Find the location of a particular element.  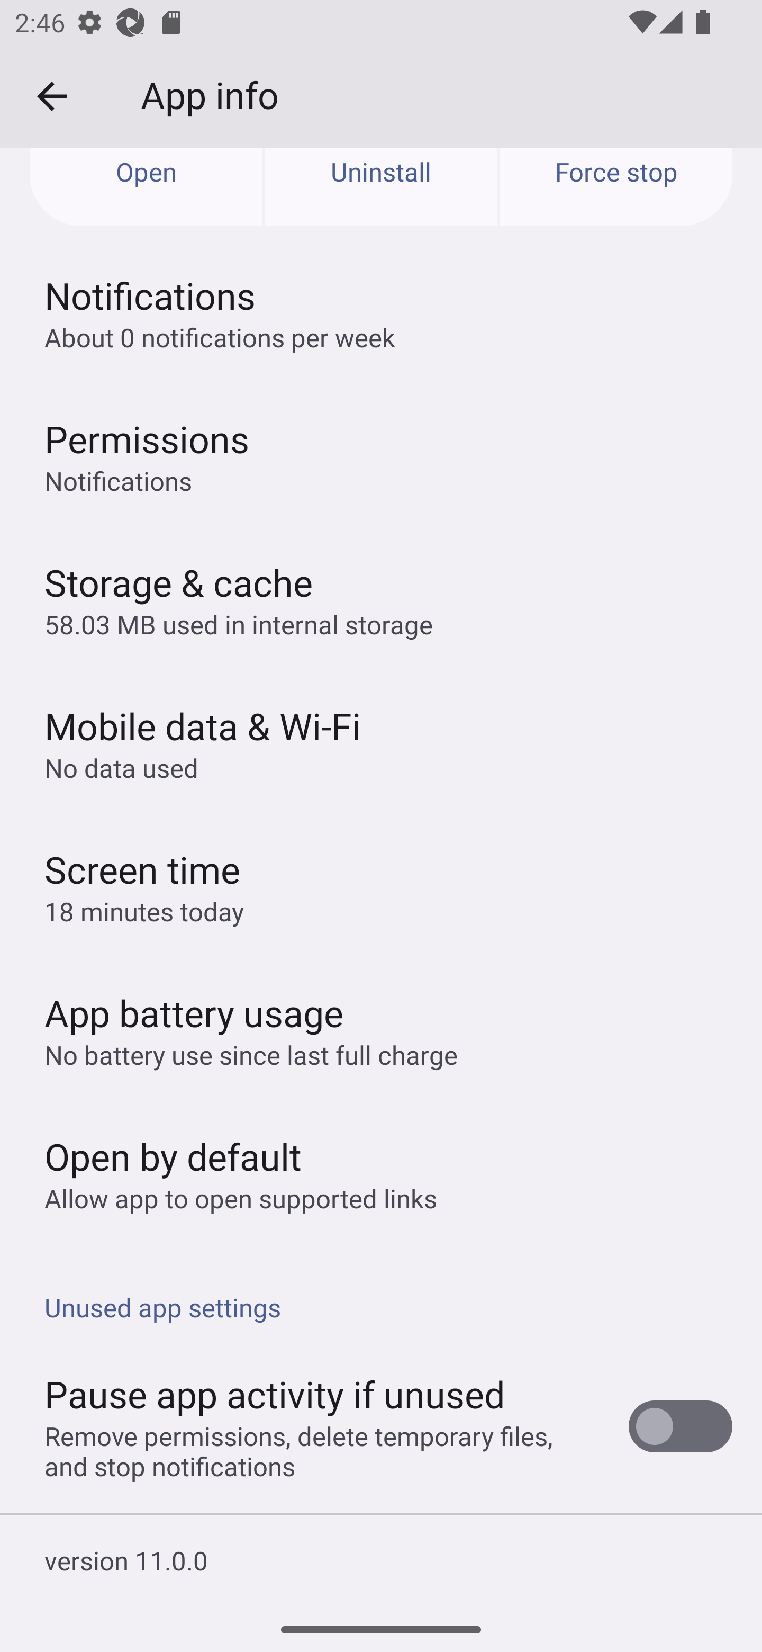

Force stop is located at coordinates (616, 187).